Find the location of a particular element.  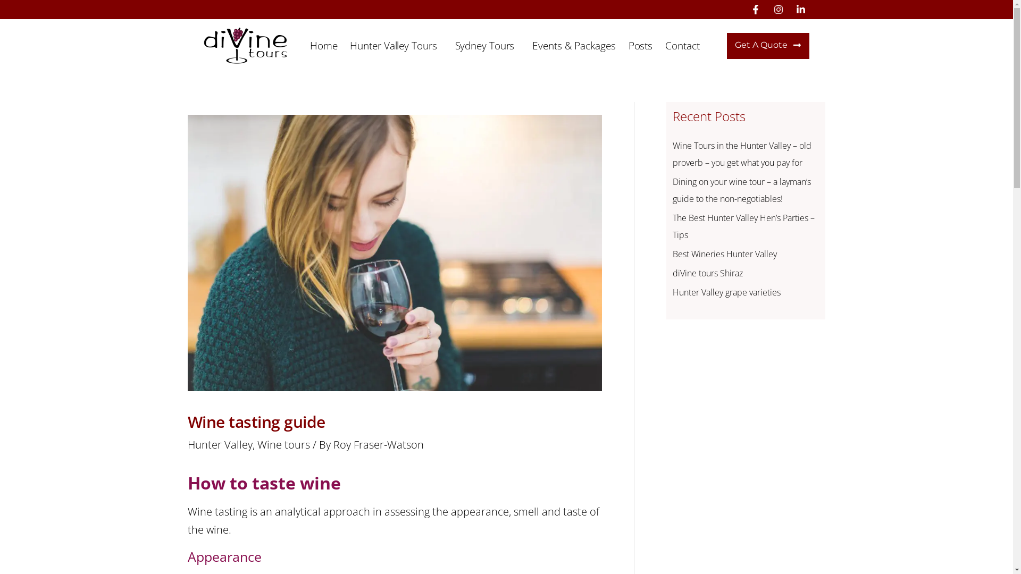

Hunter Valley Tours is located at coordinates (396, 46).